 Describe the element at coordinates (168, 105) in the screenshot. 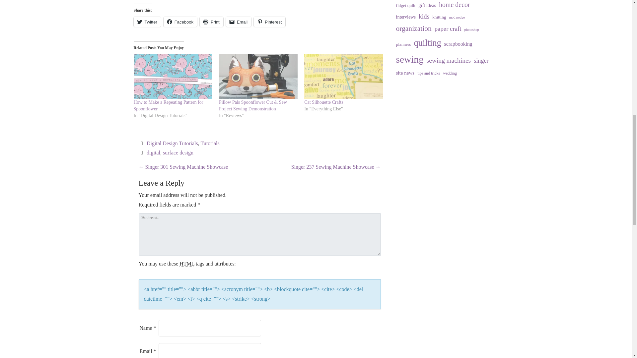

I see `How to Make a Repeating Pattern for Spoonflower` at that location.